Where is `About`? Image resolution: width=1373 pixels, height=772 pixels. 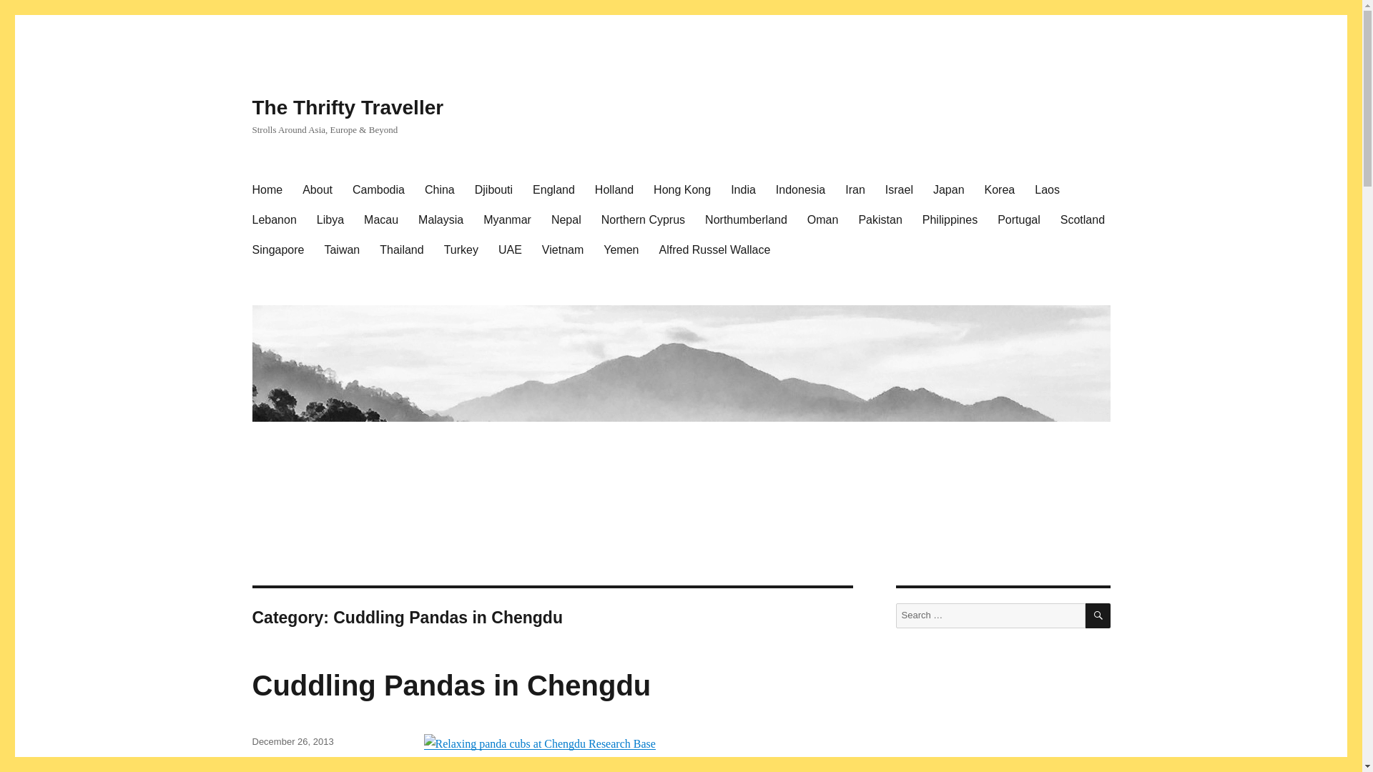 About is located at coordinates (317, 190).